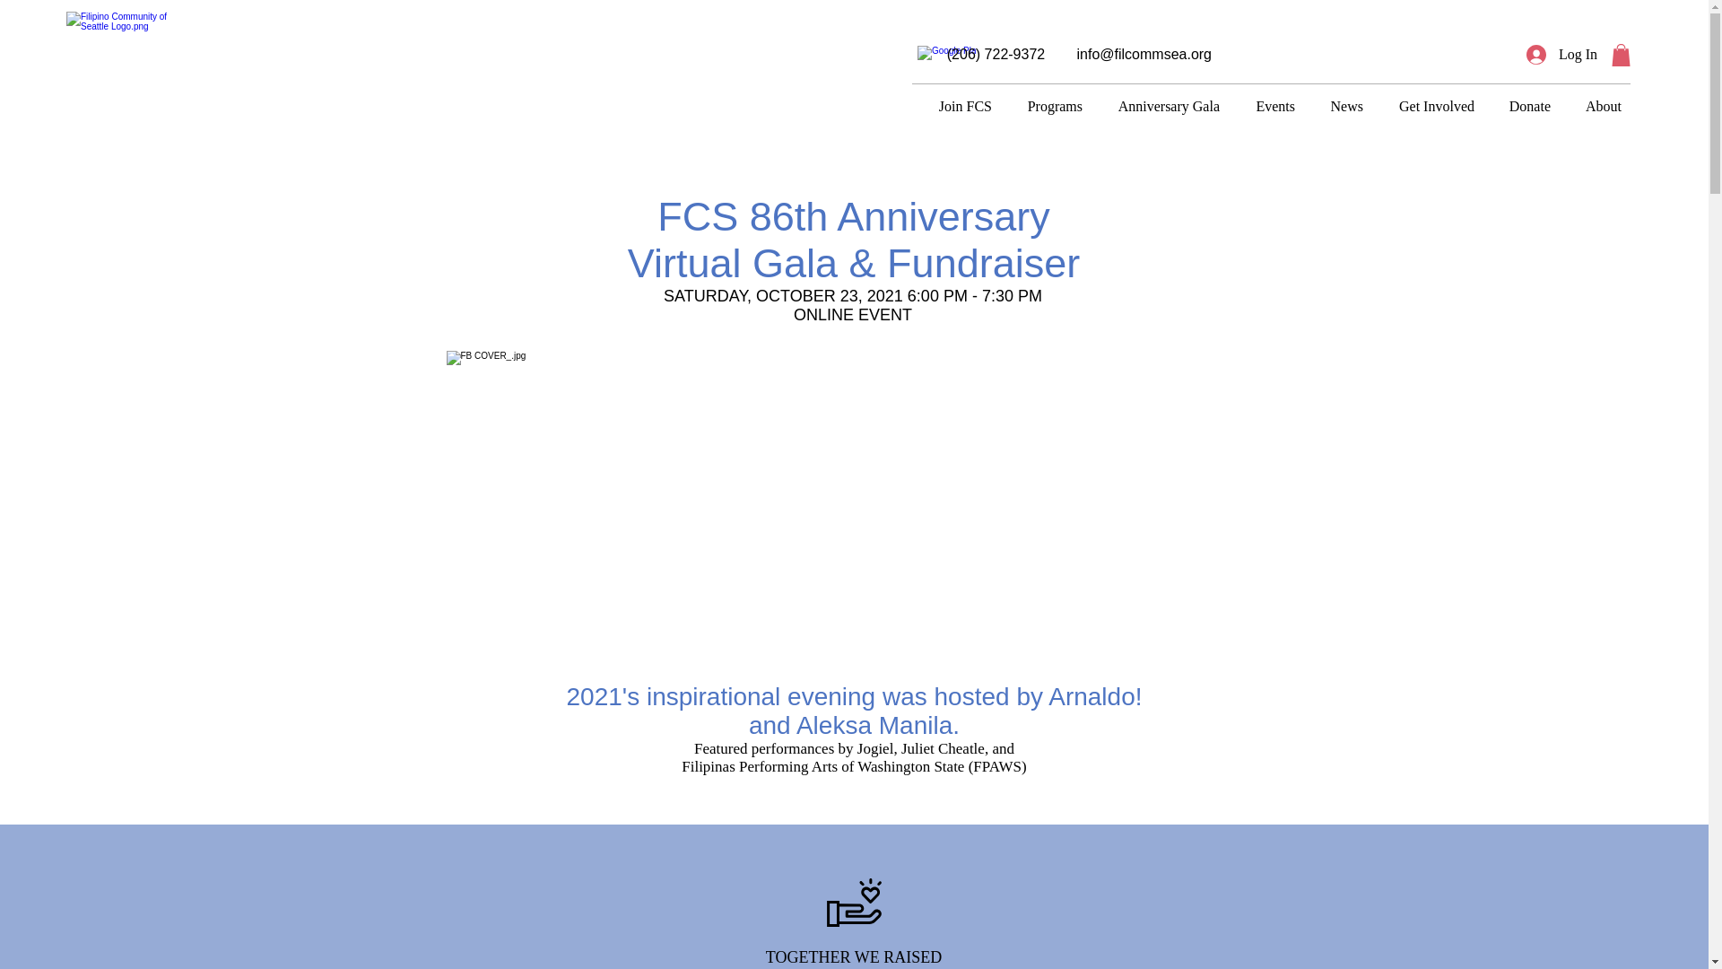  Describe the element at coordinates (1338, 106) in the screenshot. I see `News` at that location.